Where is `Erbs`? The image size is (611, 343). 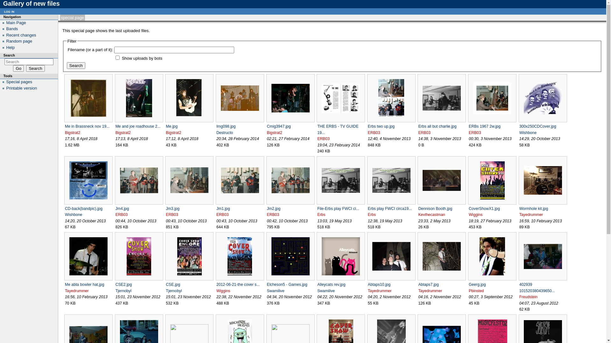 Erbs is located at coordinates (372, 215).